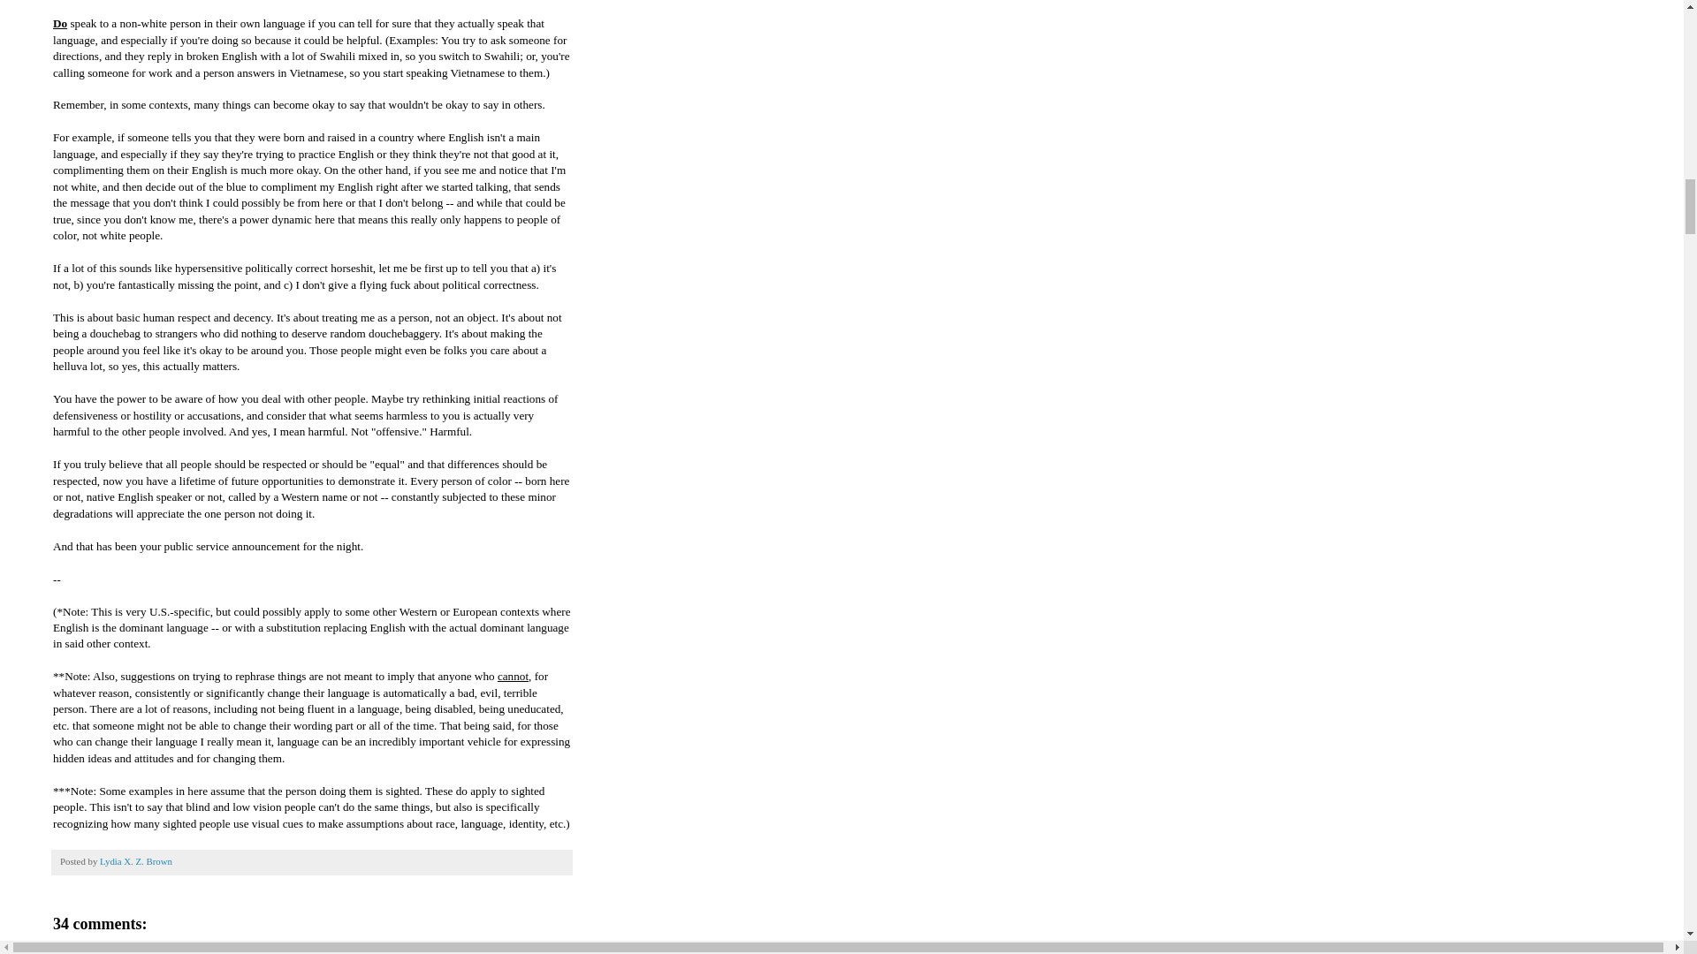 Image resolution: width=1697 pixels, height=954 pixels. I want to click on Lydia X. Z. Brown, so click(136, 860).